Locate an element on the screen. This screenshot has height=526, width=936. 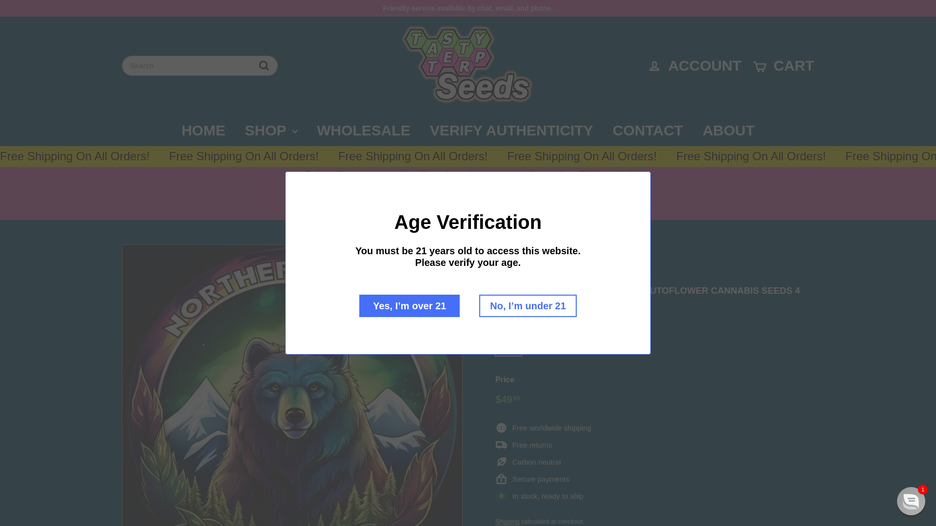
CART is located at coordinates (783, 65).